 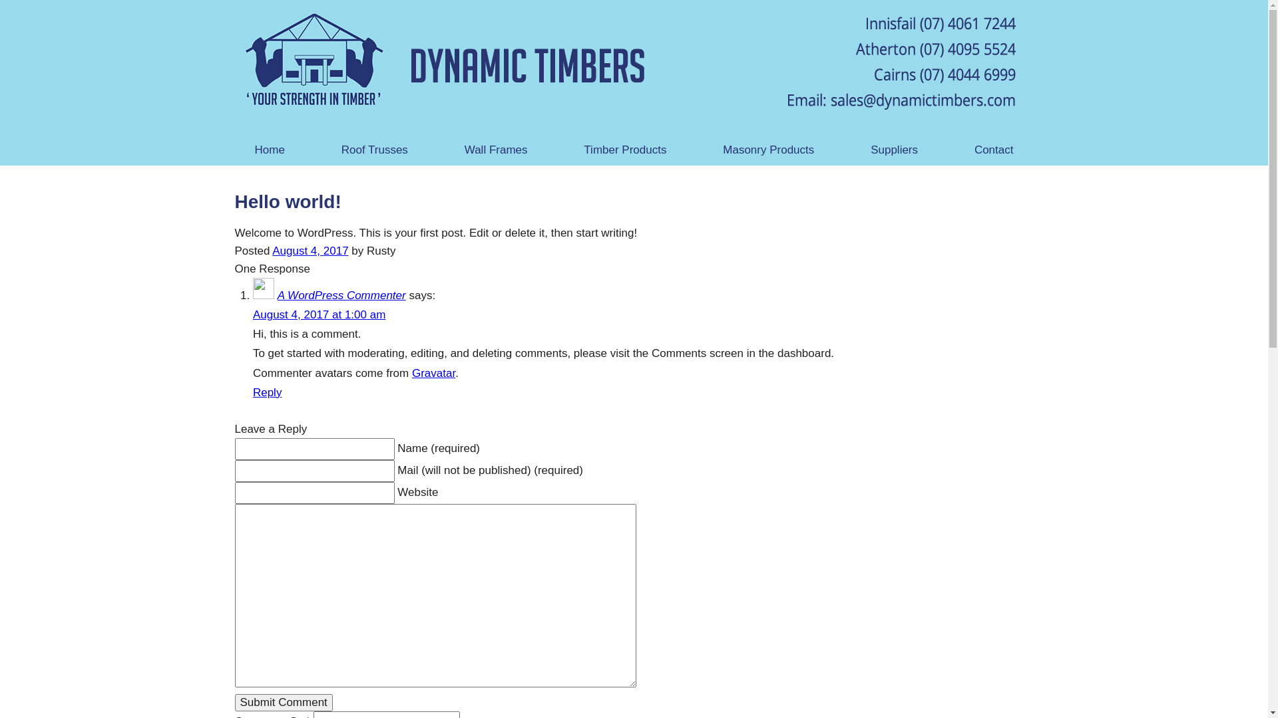 I want to click on Timber Products, so click(x=625, y=152).